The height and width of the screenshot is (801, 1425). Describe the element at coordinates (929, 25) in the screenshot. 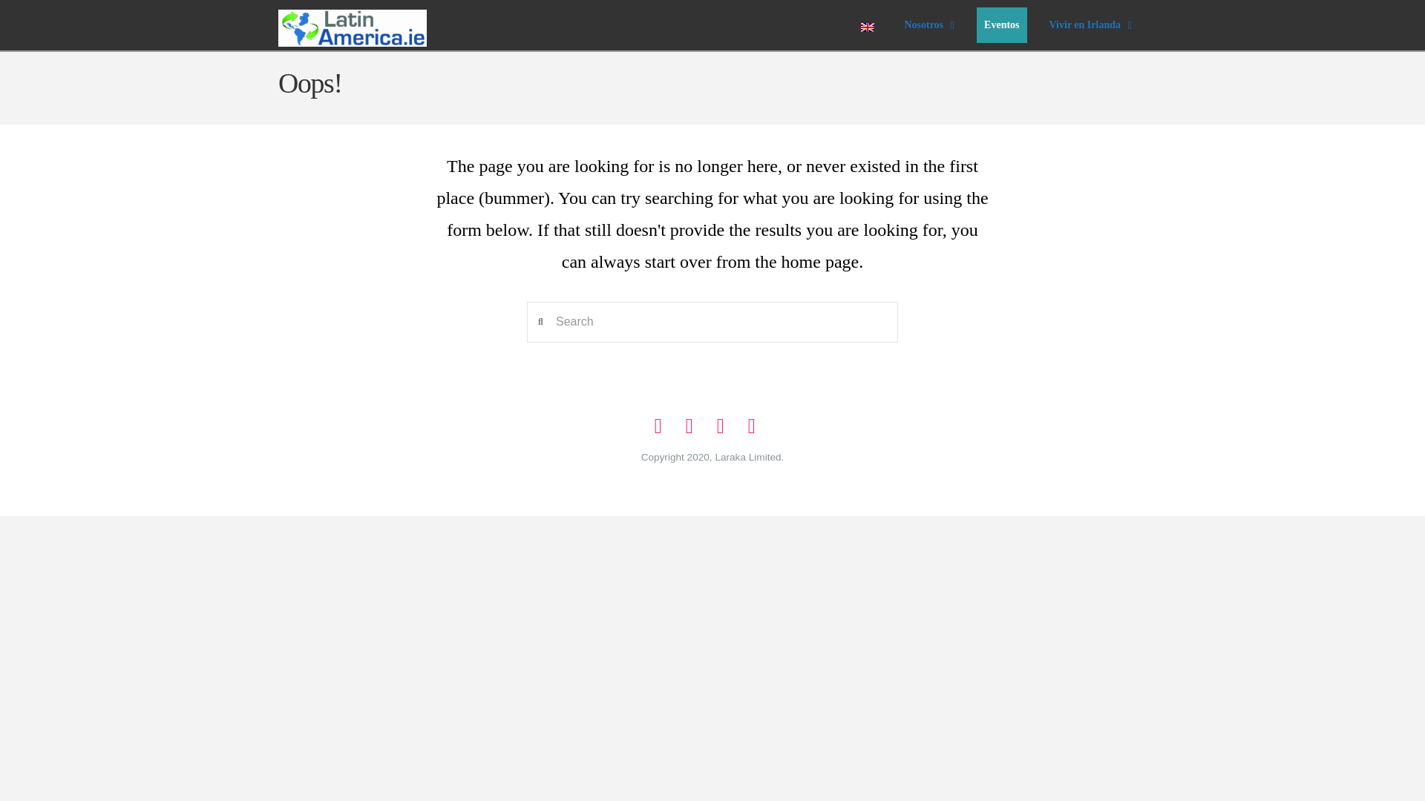

I see `English` at that location.